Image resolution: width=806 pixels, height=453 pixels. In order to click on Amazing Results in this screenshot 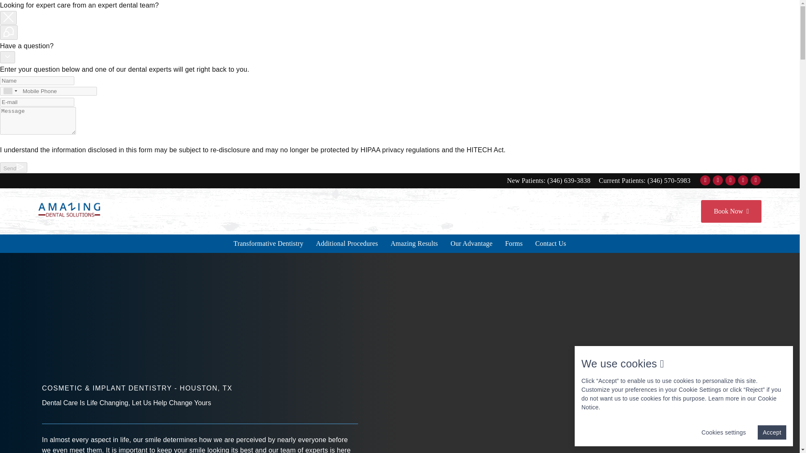, I will do `click(414, 243)`.